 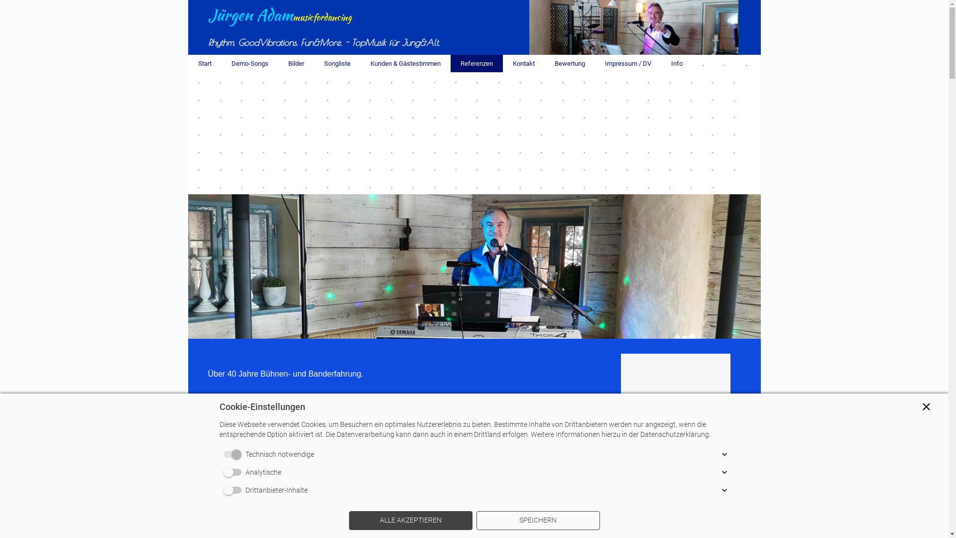 What do you see at coordinates (605, 81) in the screenshot?
I see `.` at bounding box center [605, 81].